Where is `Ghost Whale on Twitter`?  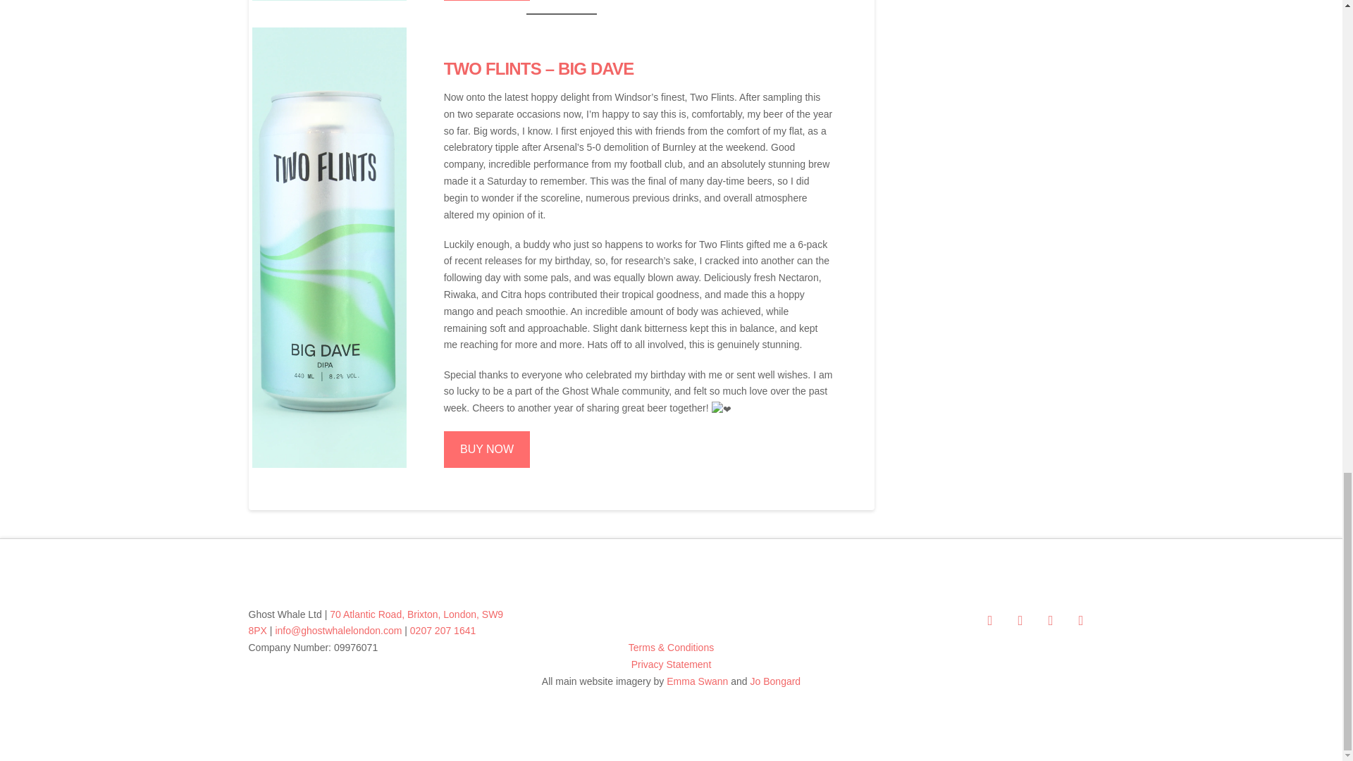
Ghost Whale on Twitter is located at coordinates (1020, 620).